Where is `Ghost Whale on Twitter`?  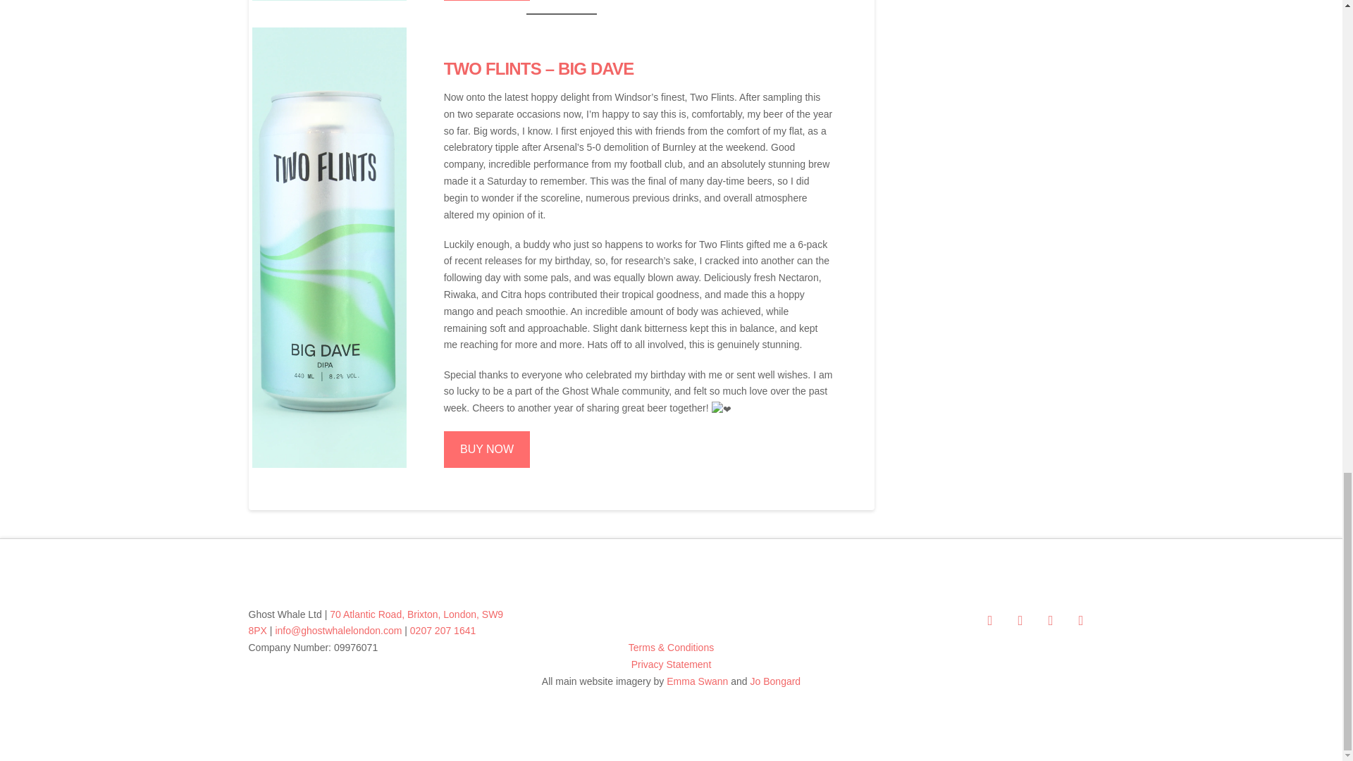
Ghost Whale on Twitter is located at coordinates (1020, 620).